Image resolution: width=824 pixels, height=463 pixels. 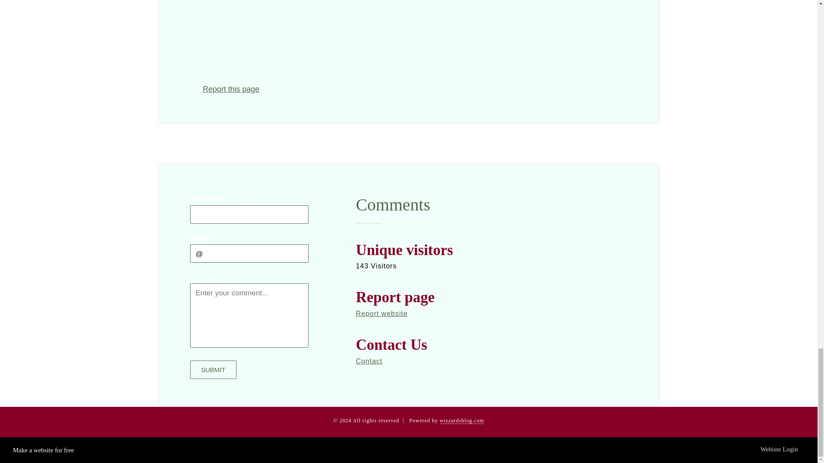 What do you see at coordinates (213, 370) in the screenshot?
I see `SUBMIT` at bounding box center [213, 370].